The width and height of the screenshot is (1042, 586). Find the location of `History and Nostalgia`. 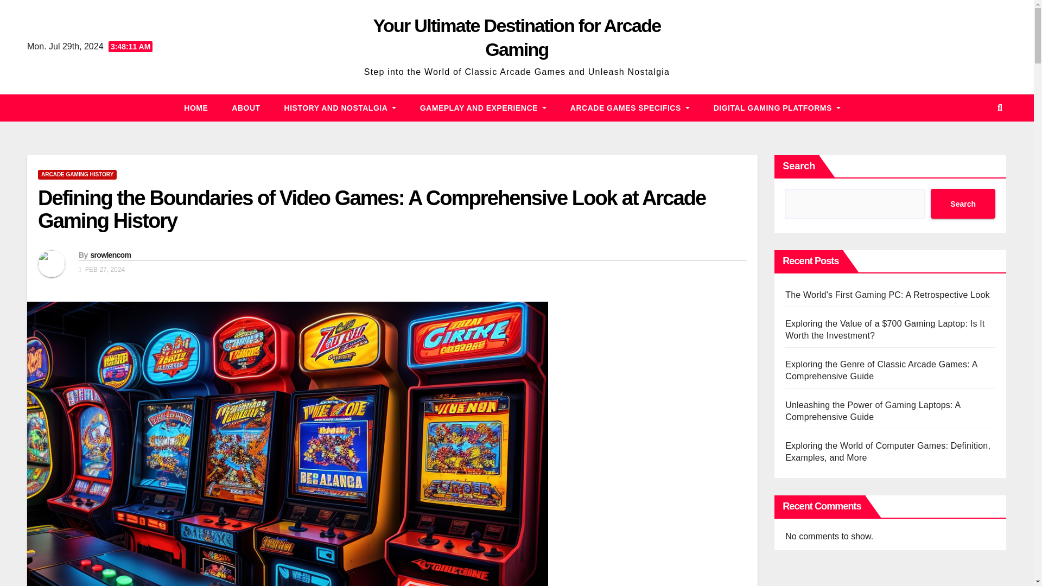

History and Nostalgia is located at coordinates (340, 107).